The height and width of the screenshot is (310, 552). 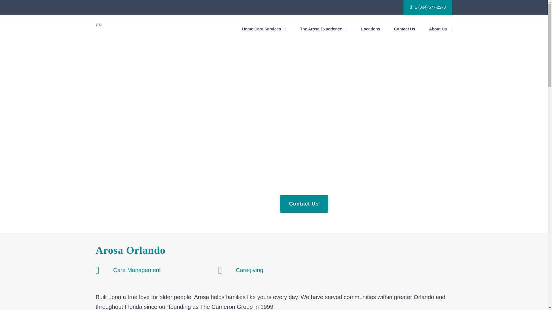 What do you see at coordinates (137, 270) in the screenshot?
I see `Care Management` at bounding box center [137, 270].